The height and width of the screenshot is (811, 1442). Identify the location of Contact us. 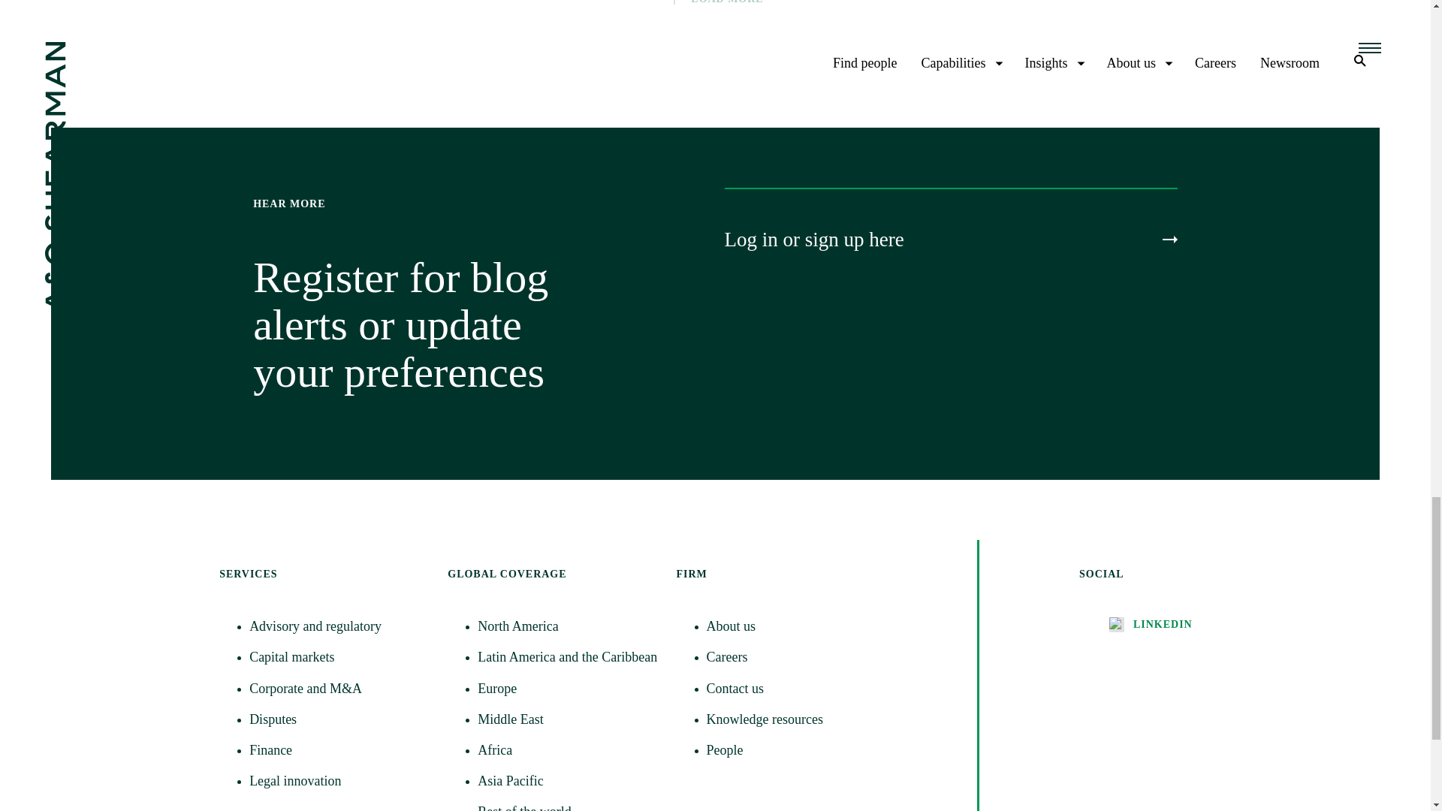
(796, 689).